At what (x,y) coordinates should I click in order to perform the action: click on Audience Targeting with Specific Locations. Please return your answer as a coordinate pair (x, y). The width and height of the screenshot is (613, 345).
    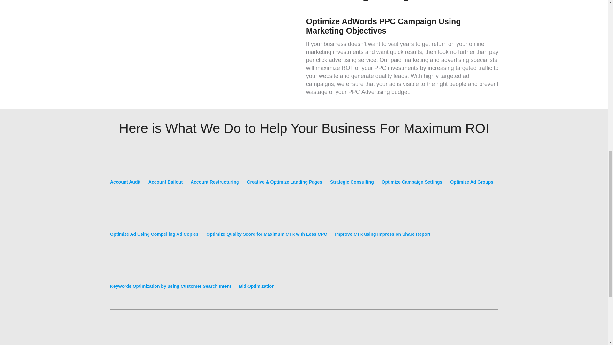
    Looking at the image, I should click on (334, 333).